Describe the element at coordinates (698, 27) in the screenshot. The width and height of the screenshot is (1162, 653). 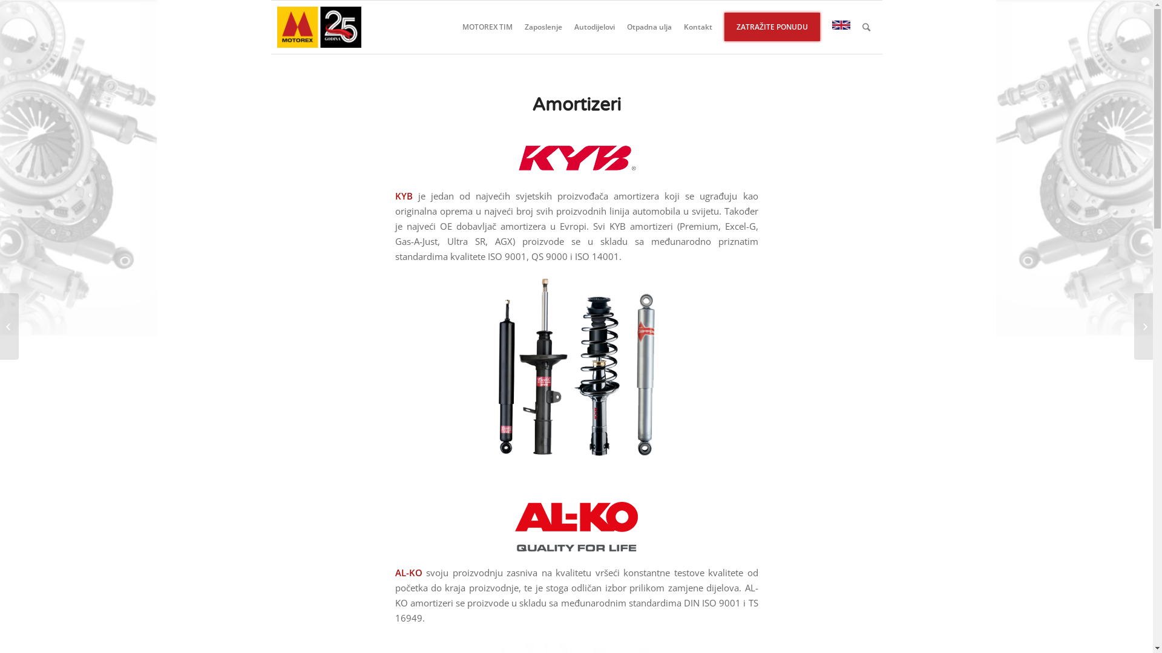
I see `Kontakt` at that location.